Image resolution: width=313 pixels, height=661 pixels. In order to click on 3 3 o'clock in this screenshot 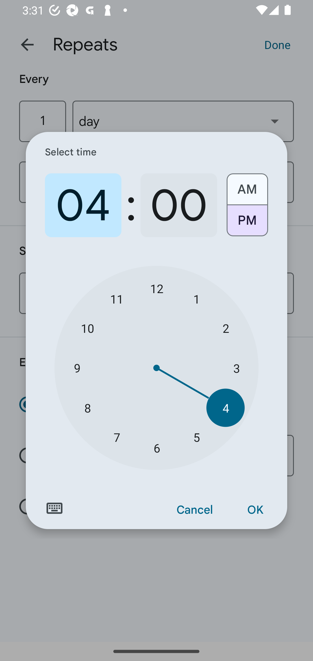, I will do `click(236, 368)`.